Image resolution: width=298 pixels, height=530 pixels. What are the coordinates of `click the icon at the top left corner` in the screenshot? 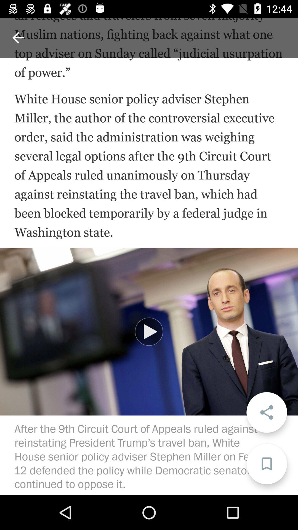 It's located at (18, 38).